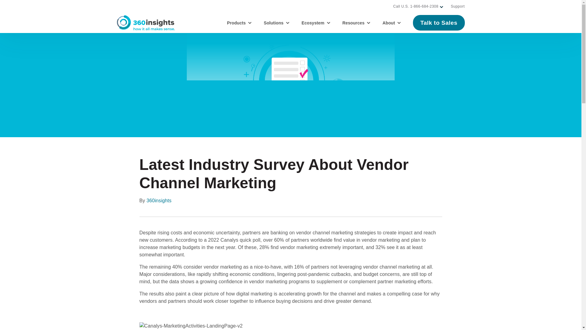 The height and width of the screenshot is (330, 586). Describe the element at coordinates (277, 23) in the screenshot. I see `Solutions` at that location.